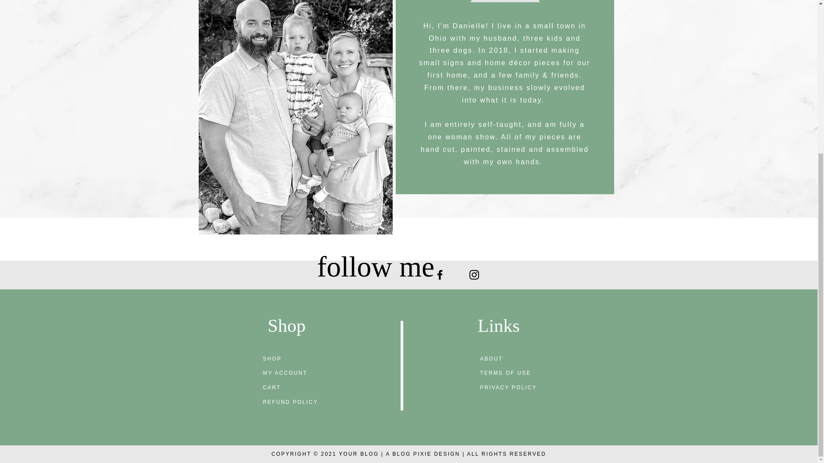 Image resolution: width=824 pixels, height=463 pixels. I want to click on TERMS OF USE, so click(505, 380).